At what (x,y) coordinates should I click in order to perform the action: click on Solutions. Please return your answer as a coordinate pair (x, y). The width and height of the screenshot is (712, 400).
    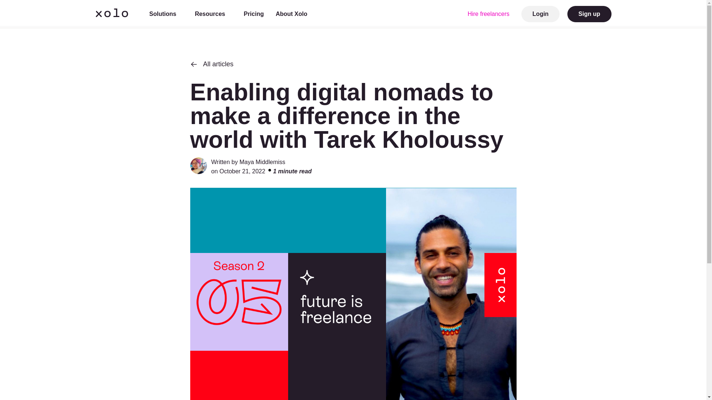
    Looking at the image, I should click on (166, 14).